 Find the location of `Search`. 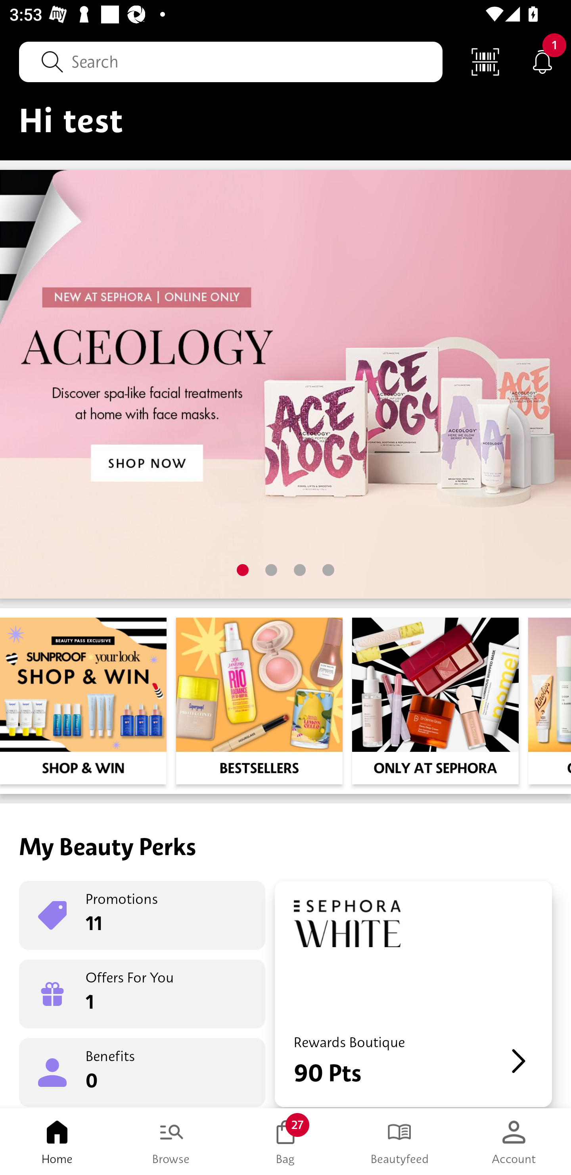

Search is located at coordinates (231, 62).